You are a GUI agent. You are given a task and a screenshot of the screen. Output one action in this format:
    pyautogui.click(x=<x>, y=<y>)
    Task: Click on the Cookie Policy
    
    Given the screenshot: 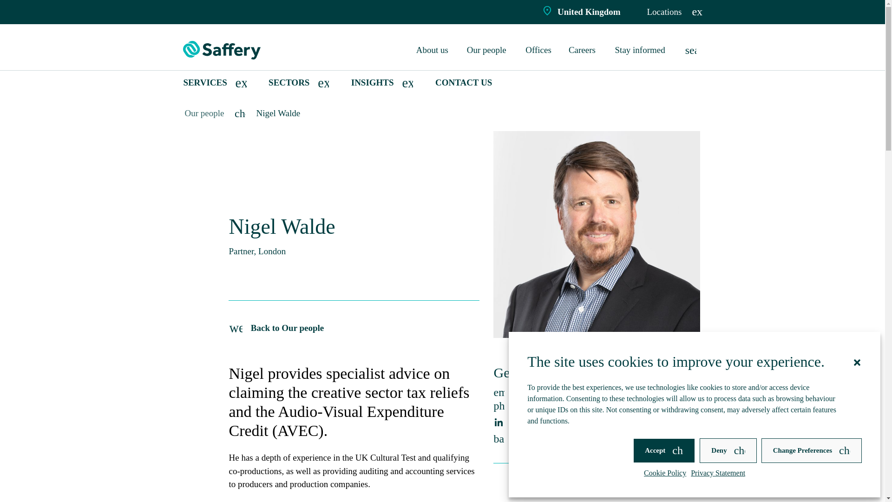 What is the action you would take?
    pyautogui.click(x=665, y=473)
    